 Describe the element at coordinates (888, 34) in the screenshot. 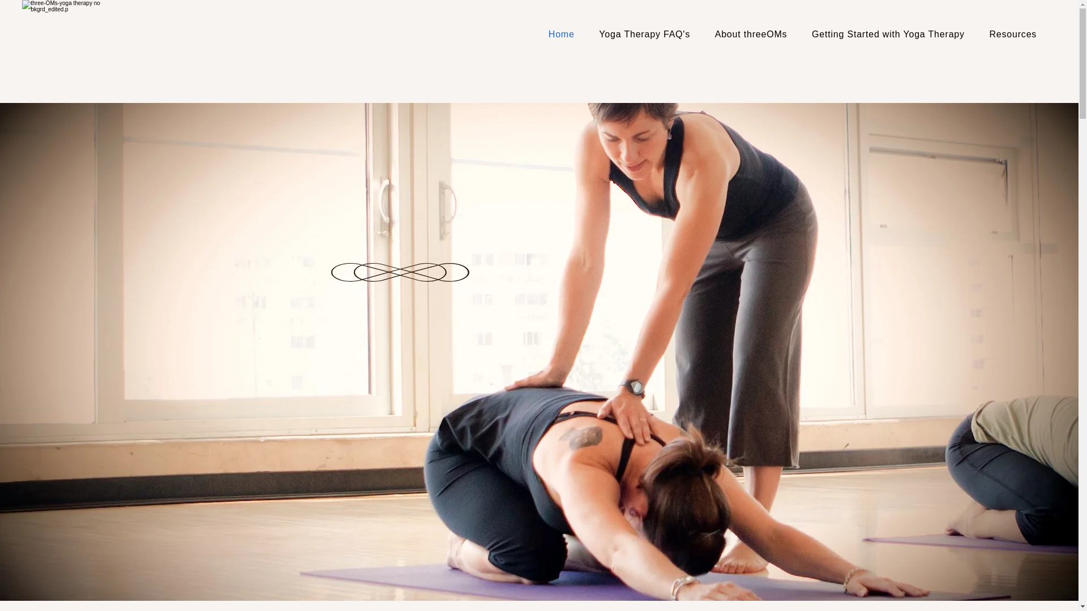

I see `Getting Started with Yoga Therapy` at that location.